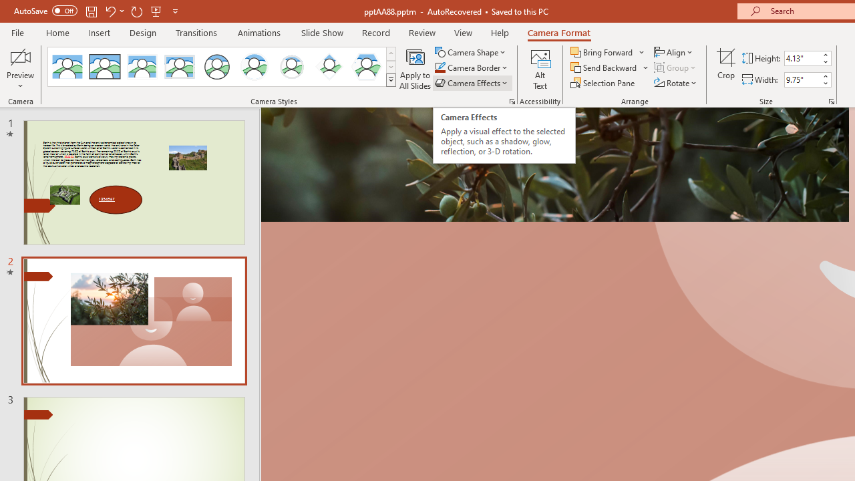 The width and height of the screenshot is (855, 481). Describe the element at coordinates (802, 79) in the screenshot. I see `Cameo Width` at that location.